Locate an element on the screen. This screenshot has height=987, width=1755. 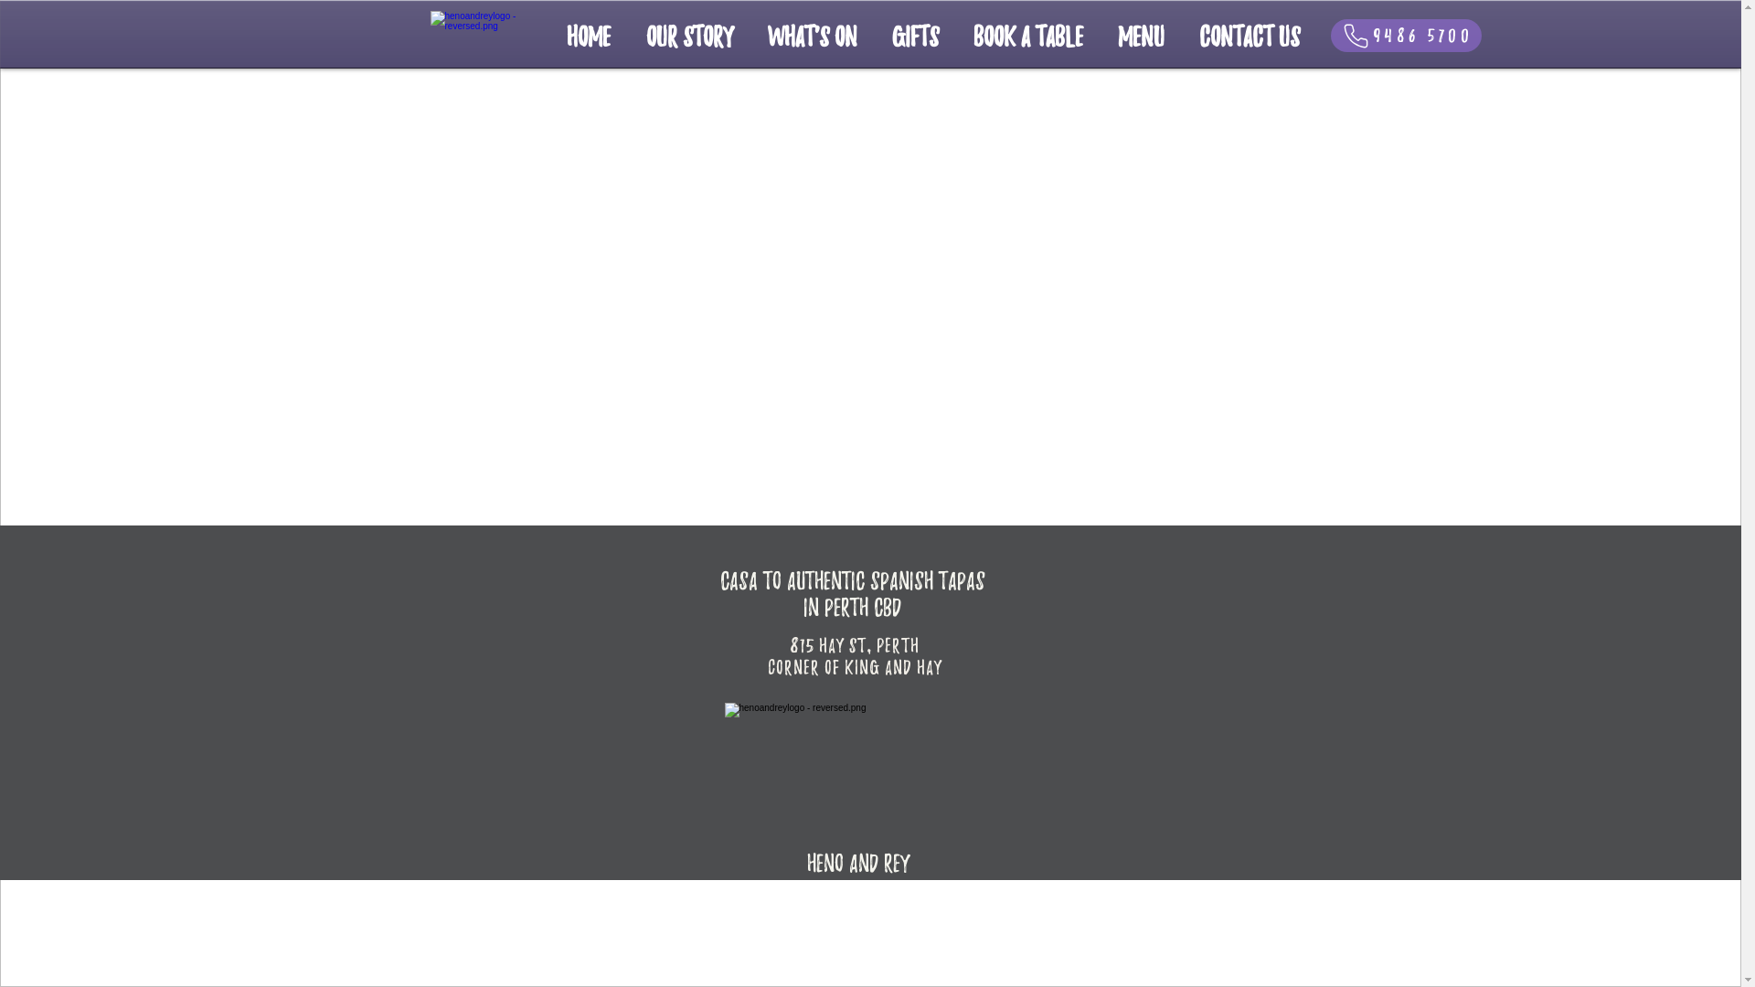
HOME is located at coordinates (589, 36).